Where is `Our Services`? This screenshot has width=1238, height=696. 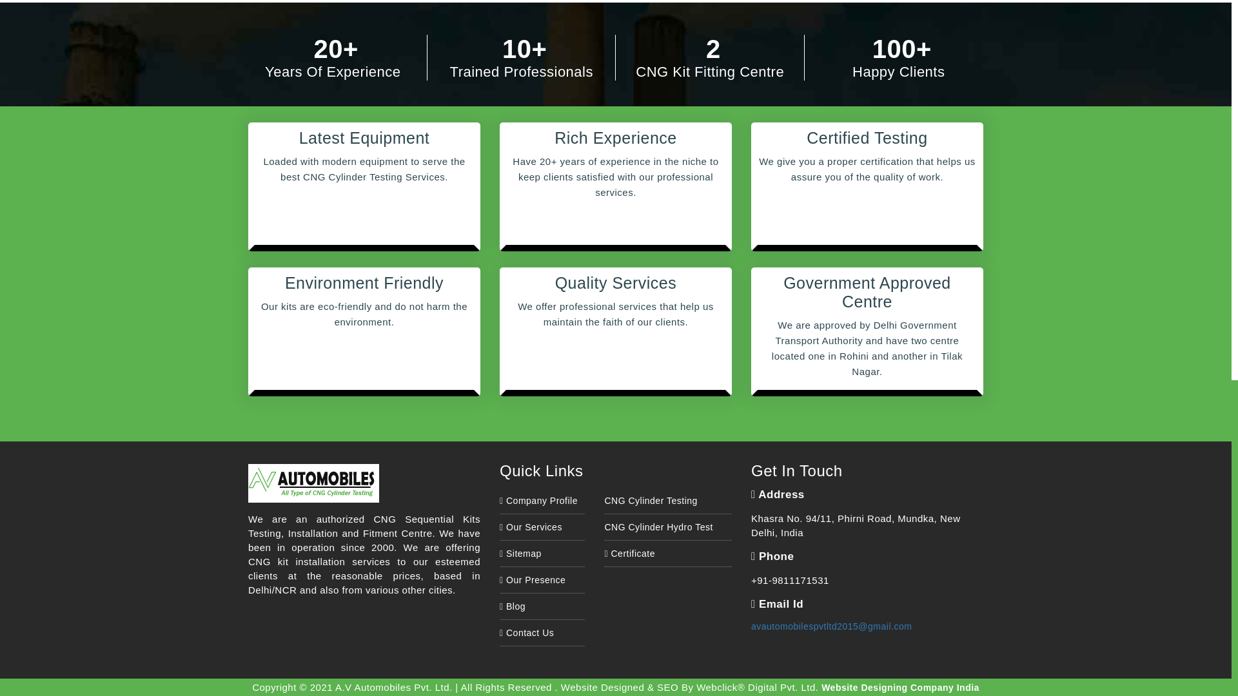
Our Services is located at coordinates (531, 530).